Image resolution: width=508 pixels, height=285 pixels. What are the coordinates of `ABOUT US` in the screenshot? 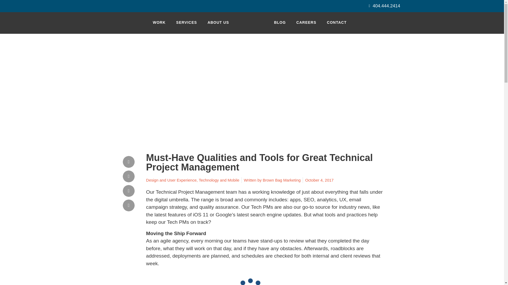 It's located at (218, 22).